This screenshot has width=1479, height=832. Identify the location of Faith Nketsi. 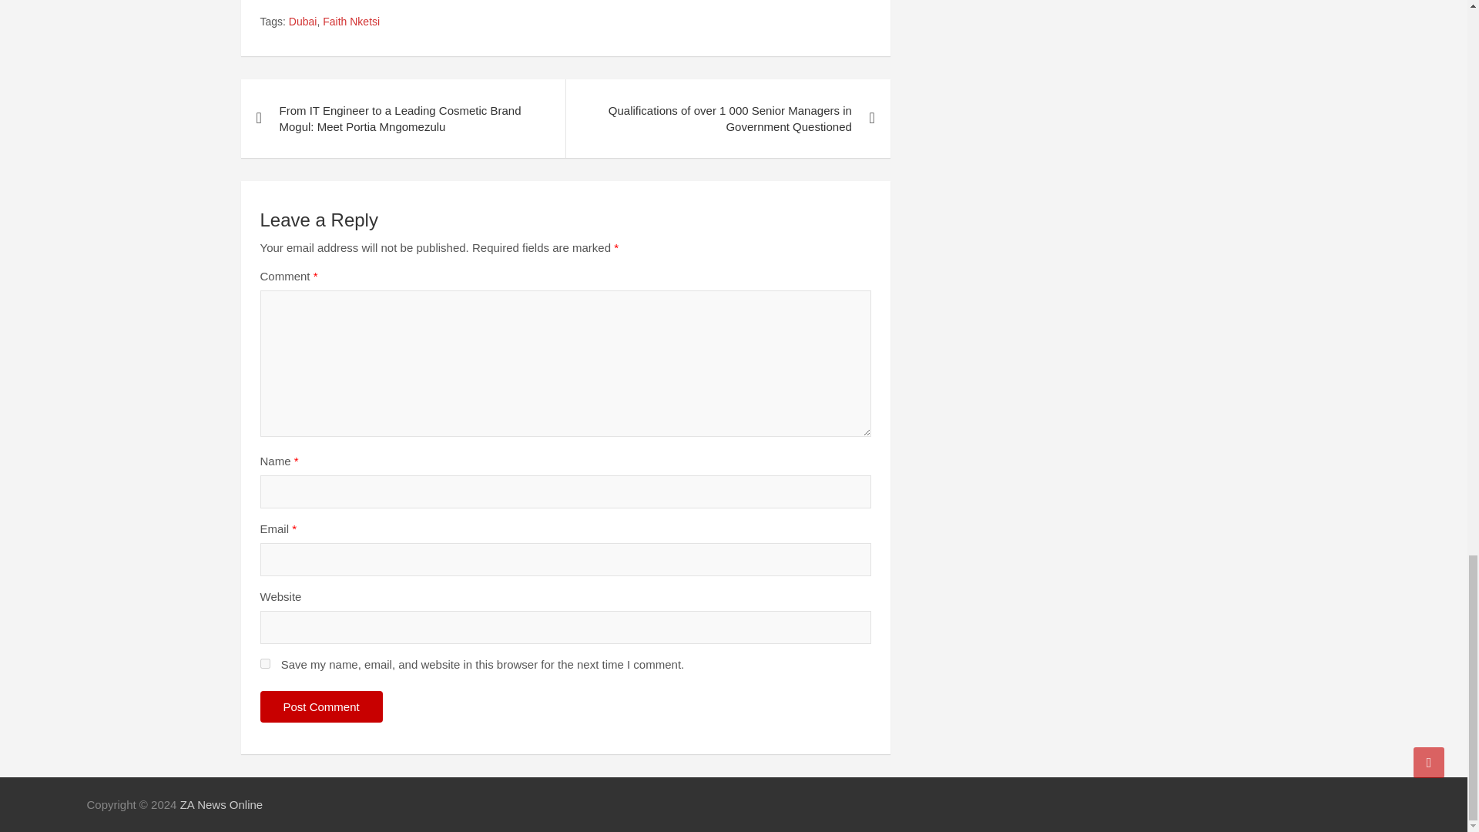
(351, 22).